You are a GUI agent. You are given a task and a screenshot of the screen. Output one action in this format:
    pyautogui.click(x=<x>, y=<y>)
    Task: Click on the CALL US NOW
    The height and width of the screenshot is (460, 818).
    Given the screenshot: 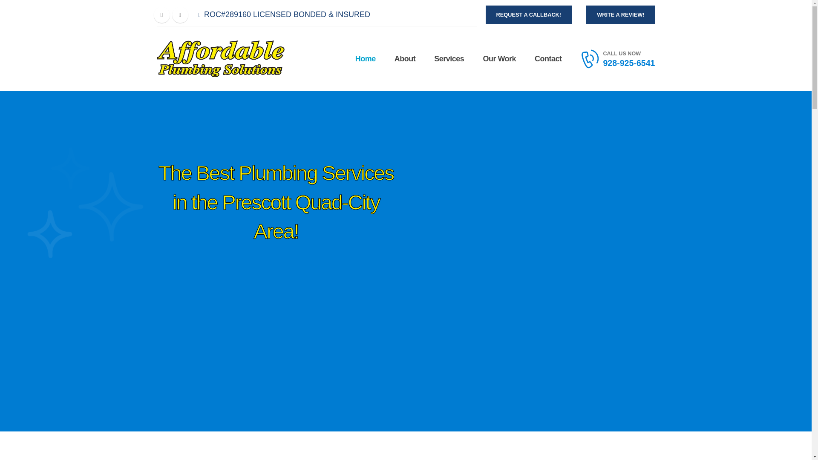 What is the action you would take?
    pyautogui.click(x=629, y=54)
    